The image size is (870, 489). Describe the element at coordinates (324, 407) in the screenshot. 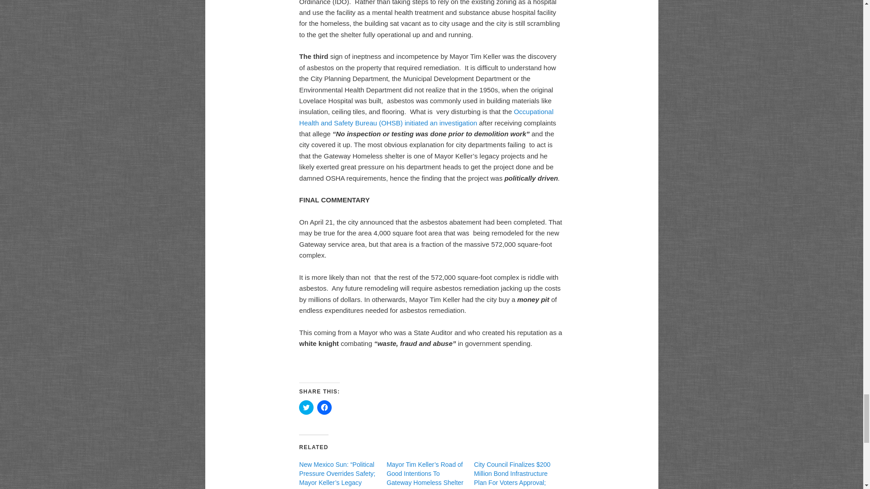

I see `Click to share on Facebook` at that location.